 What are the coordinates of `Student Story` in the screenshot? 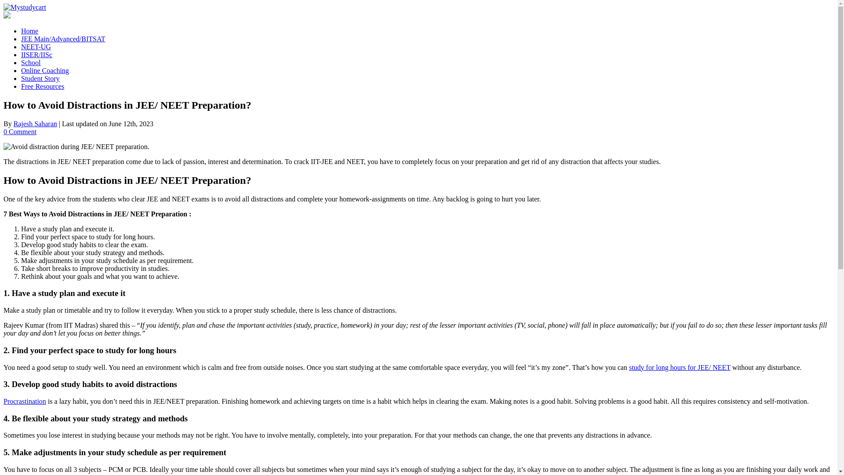 It's located at (40, 78).